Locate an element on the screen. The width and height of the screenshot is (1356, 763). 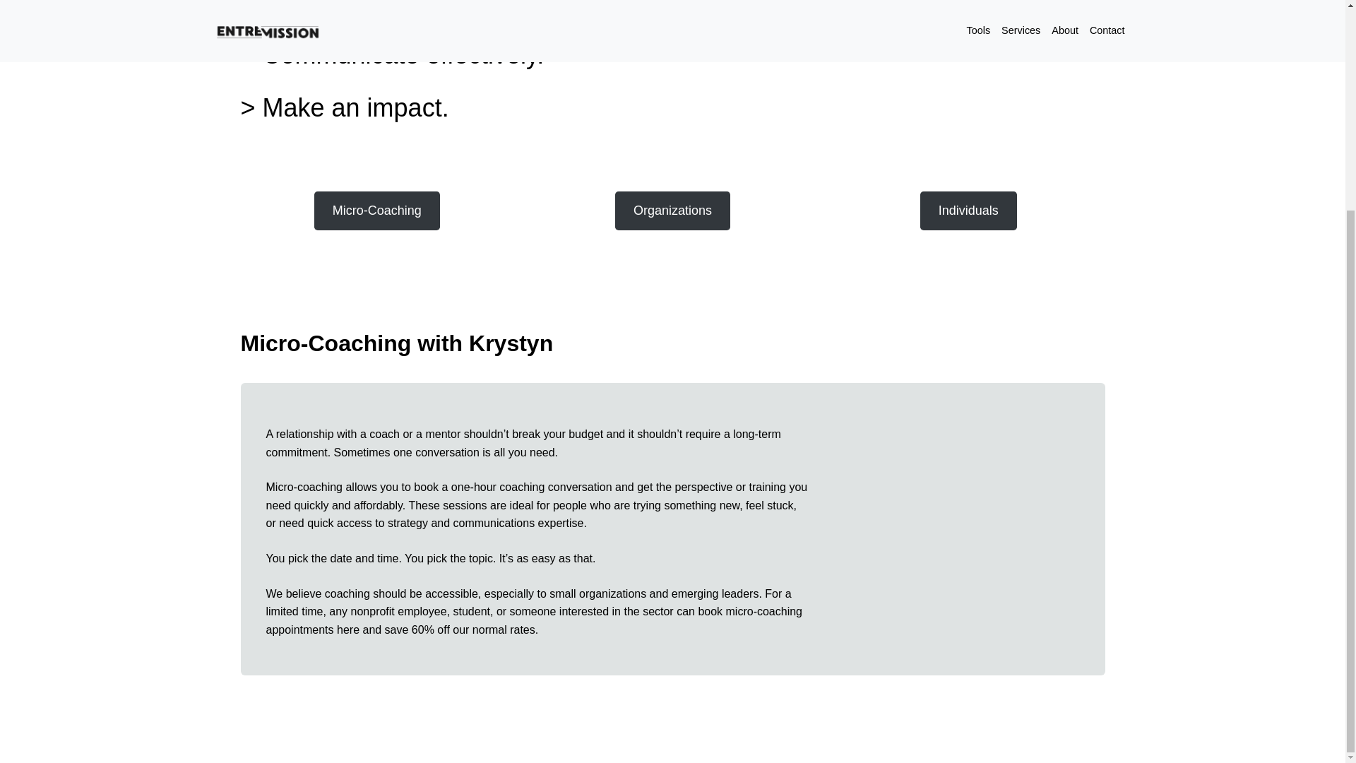
Micro-Coaching is located at coordinates (377, 211).